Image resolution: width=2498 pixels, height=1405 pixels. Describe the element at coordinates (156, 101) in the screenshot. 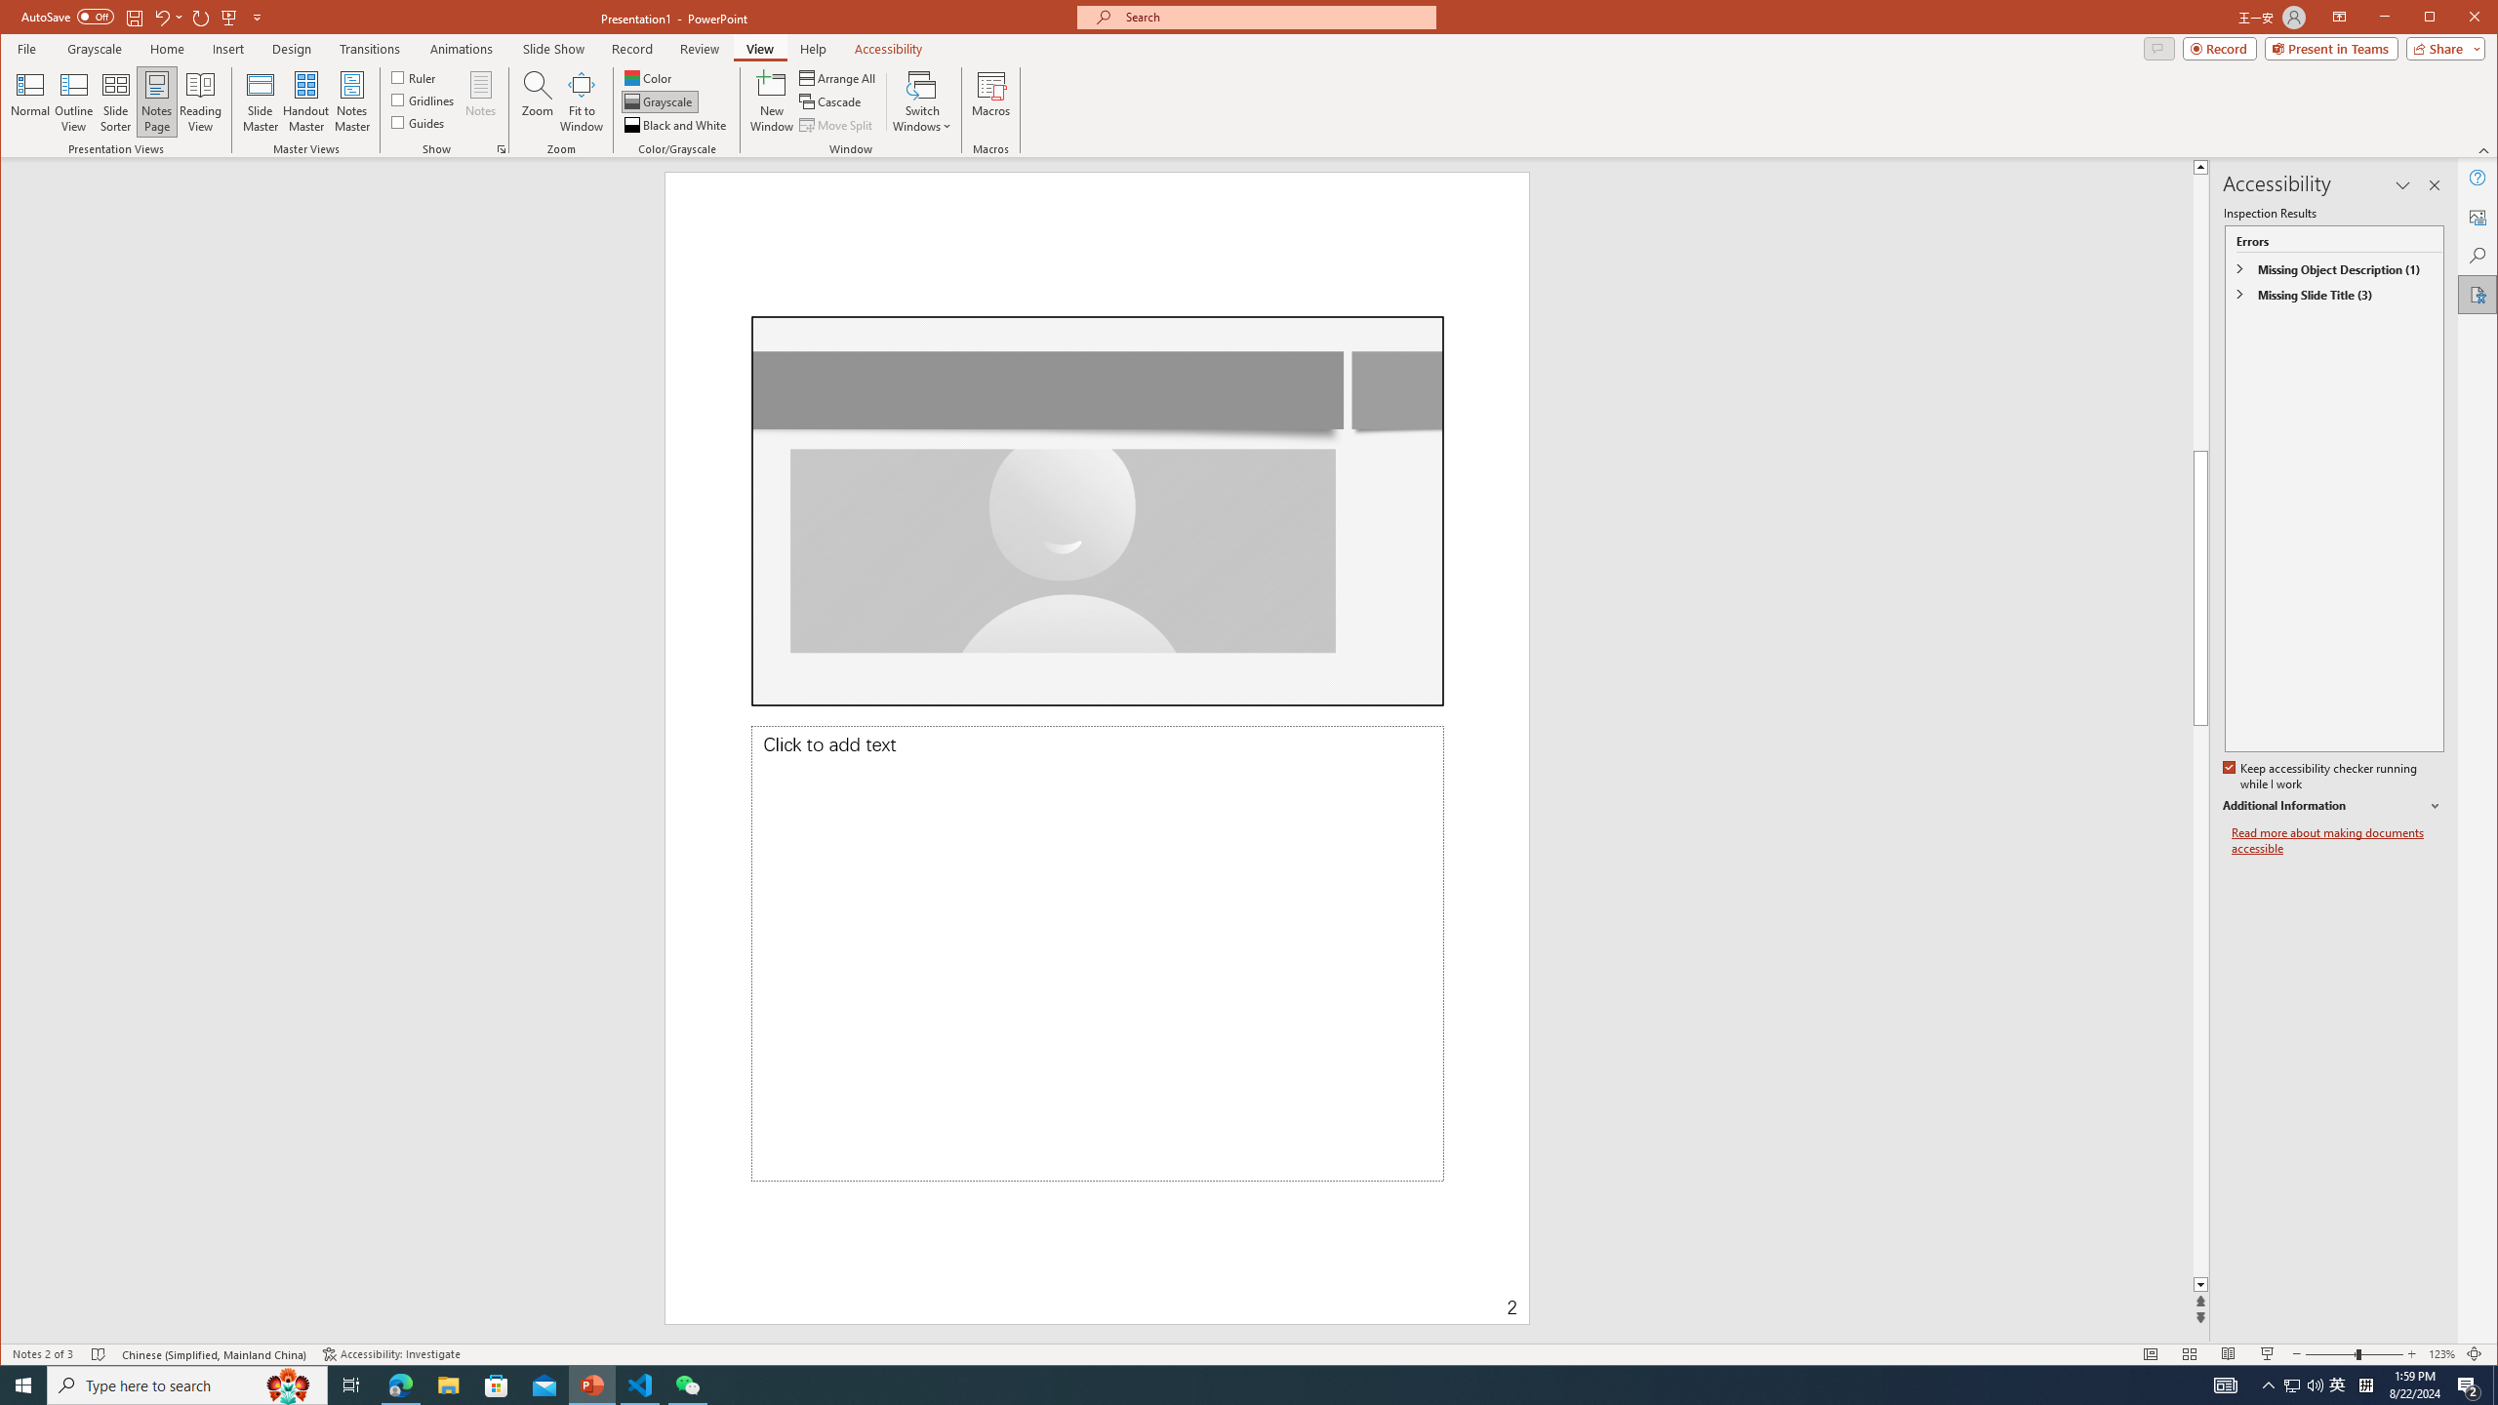

I see `Notes Page` at that location.